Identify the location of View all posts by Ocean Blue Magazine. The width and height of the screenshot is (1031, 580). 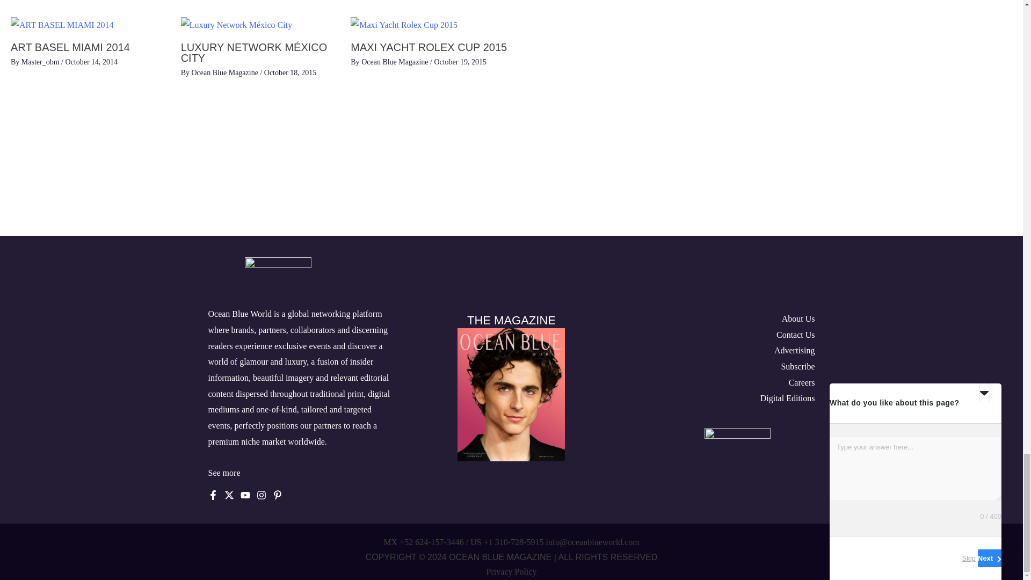
(225, 73).